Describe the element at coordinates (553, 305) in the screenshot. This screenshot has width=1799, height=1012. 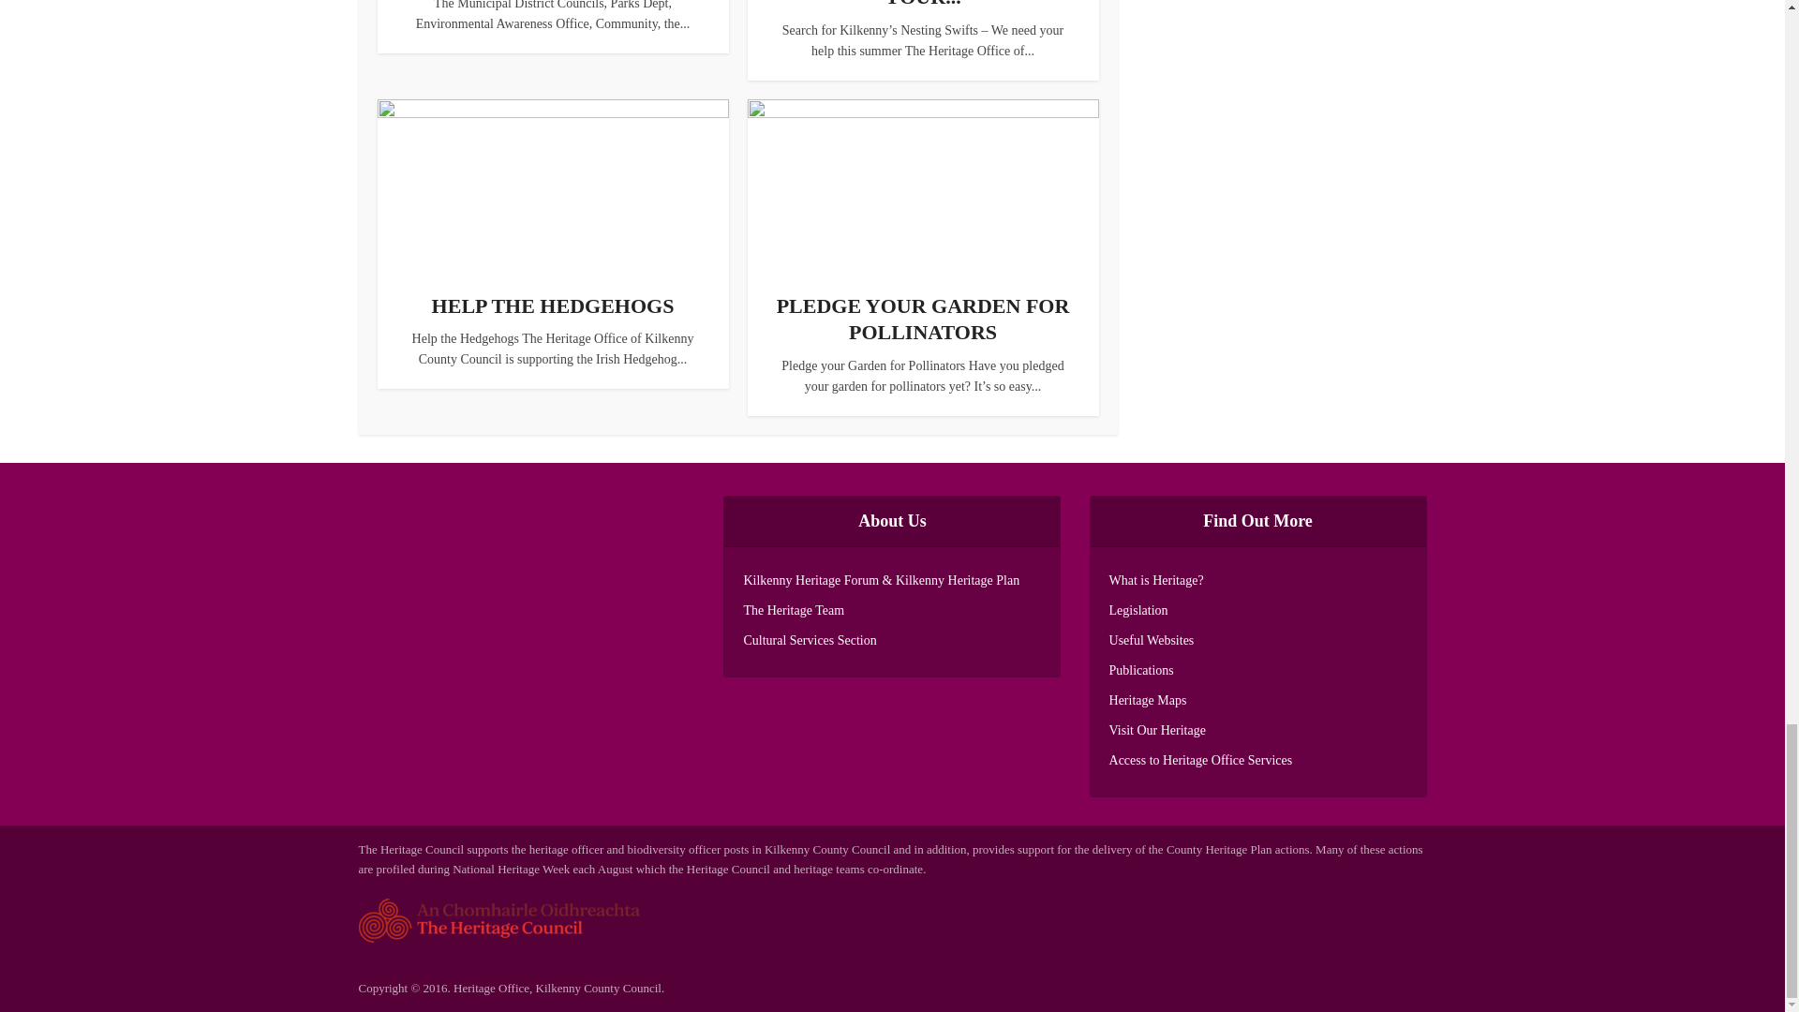
I see `HELP THE HEDGEHOGS` at that location.